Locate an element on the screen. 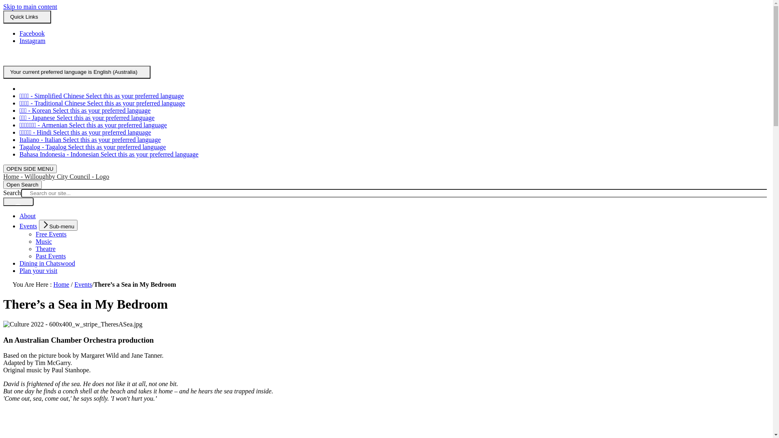 Image resolution: width=779 pixels, height=438 pixels. Plan your visit is located at coordinates (38, 271).